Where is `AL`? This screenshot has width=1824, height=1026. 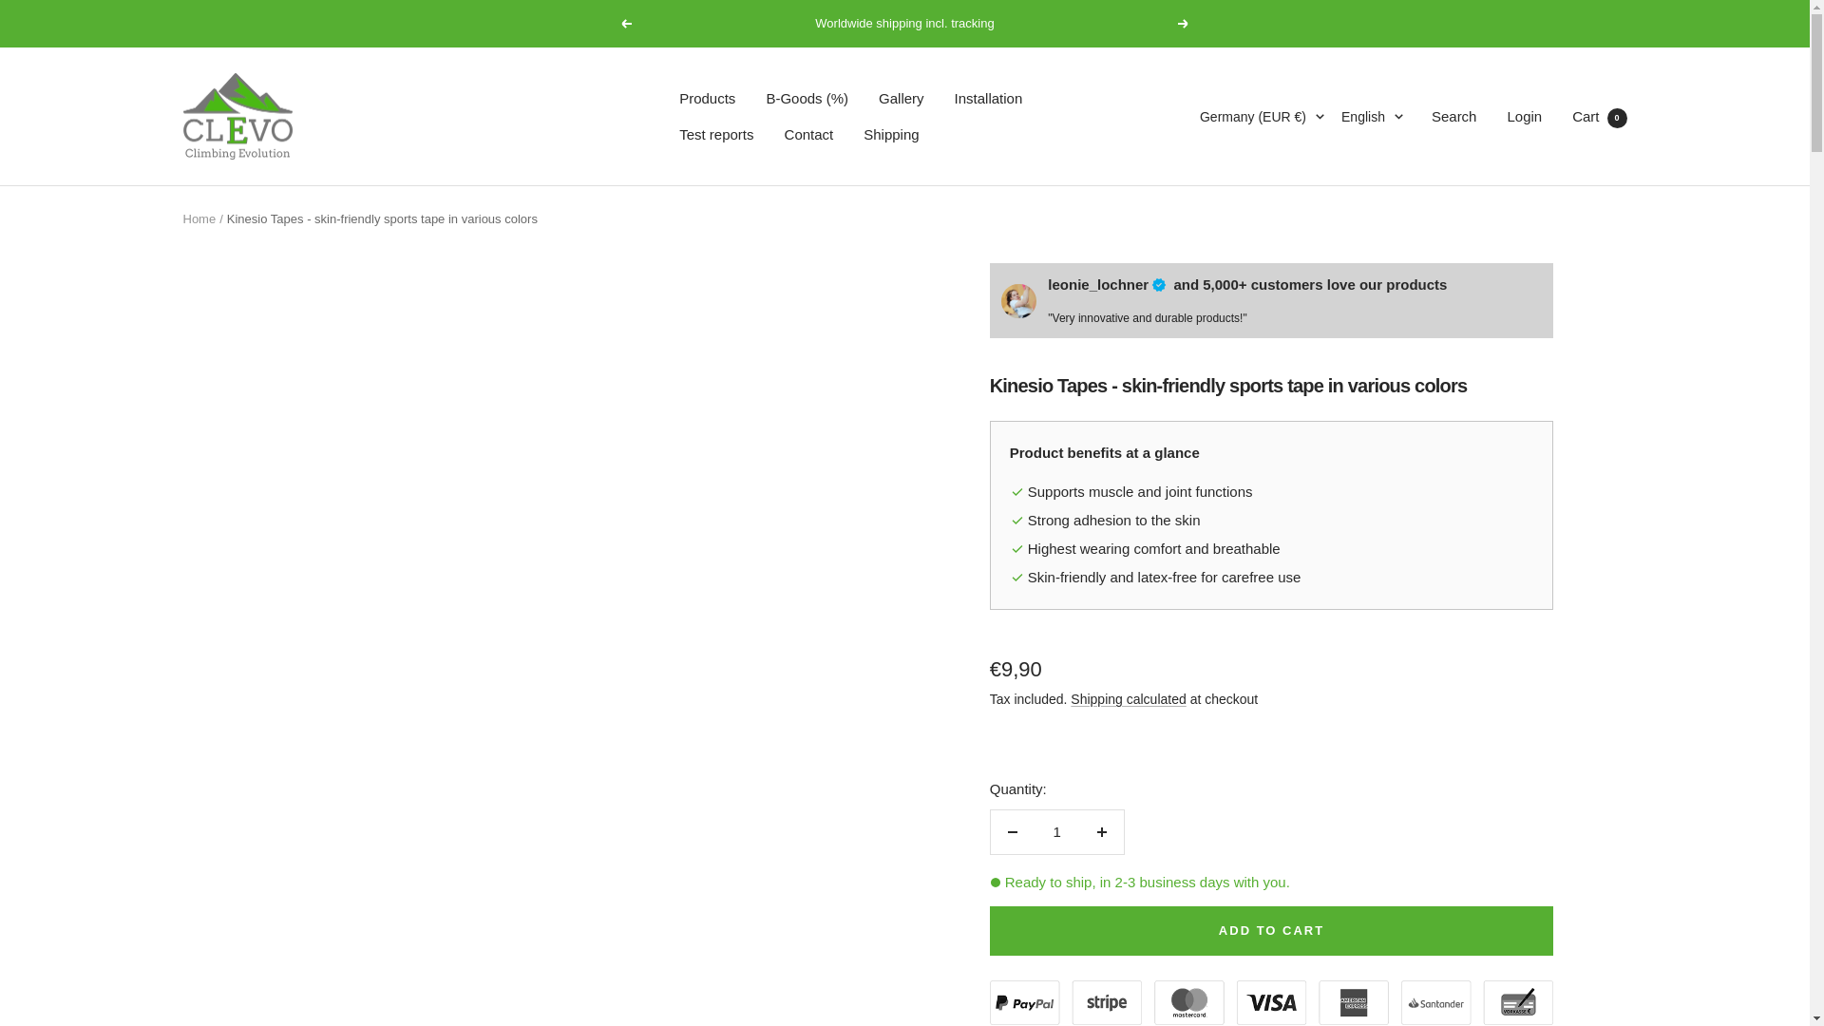
AL is located at coordinates (1190, 182).